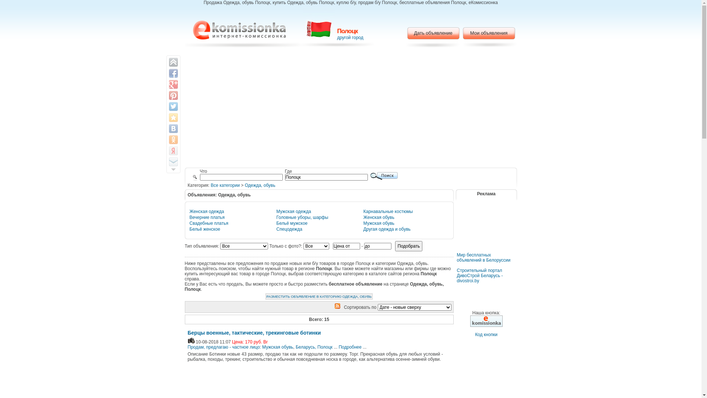 The width and height of the screenshot is (707, 398). Describe the element at coordinates (173, 84) in the screenshot. I see `Share on Google+` at that location.